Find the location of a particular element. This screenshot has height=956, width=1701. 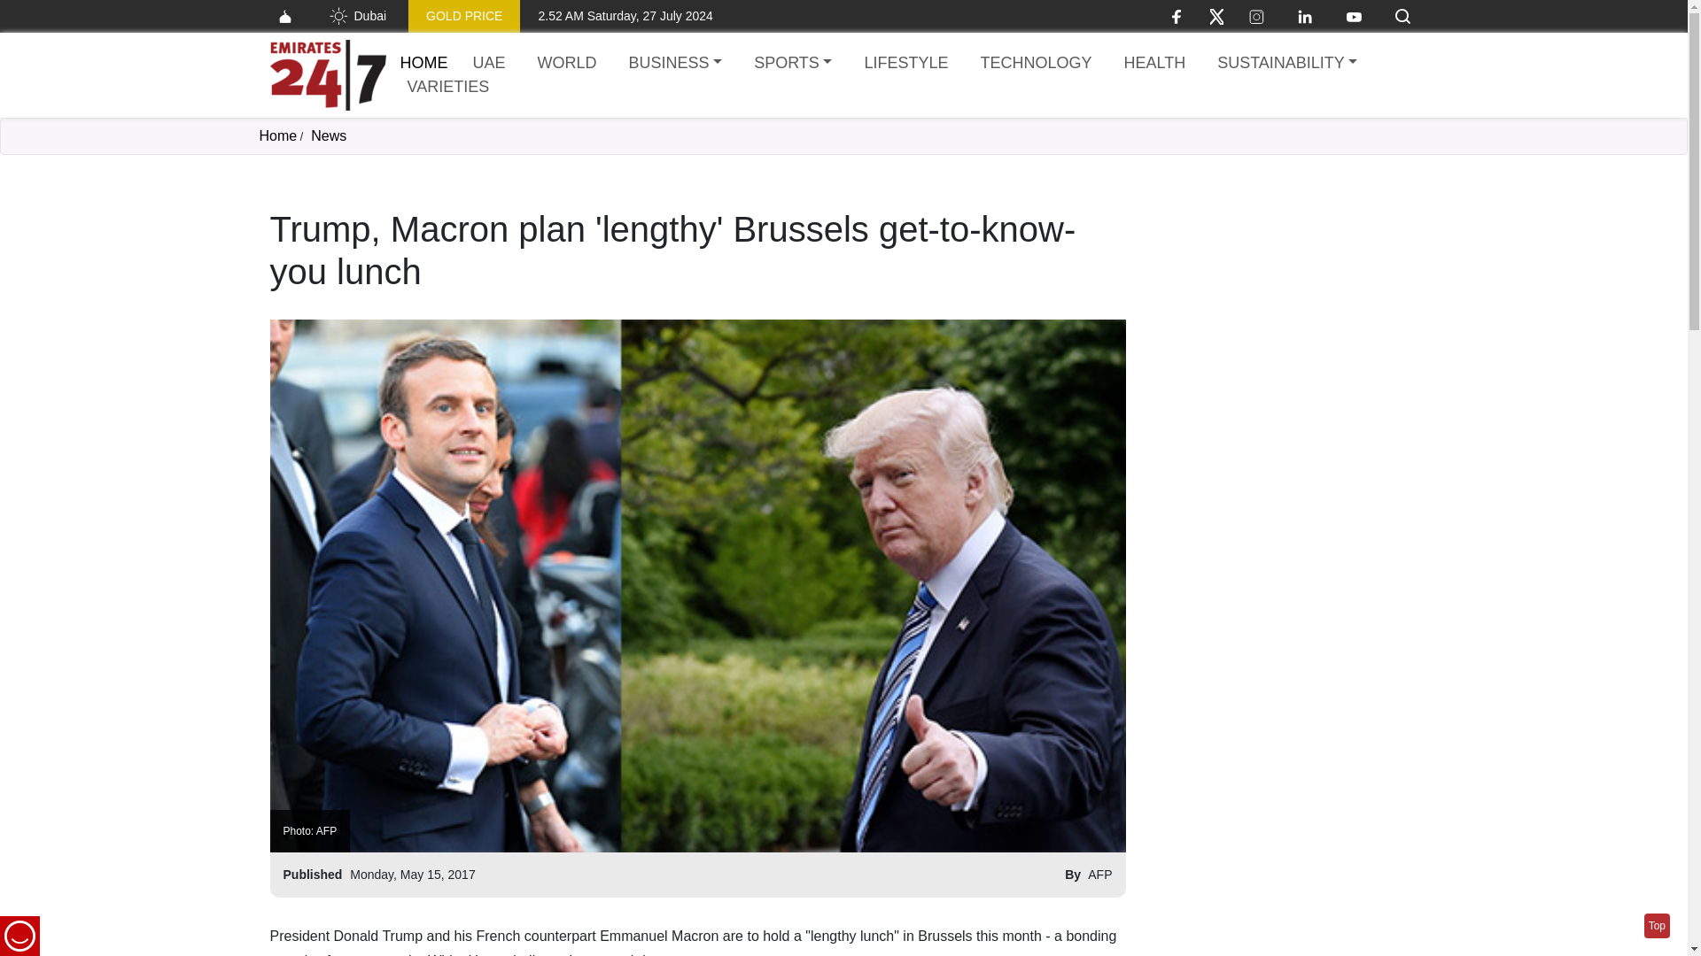

TECHNOLOGY is located at coordinates (1036, 64).